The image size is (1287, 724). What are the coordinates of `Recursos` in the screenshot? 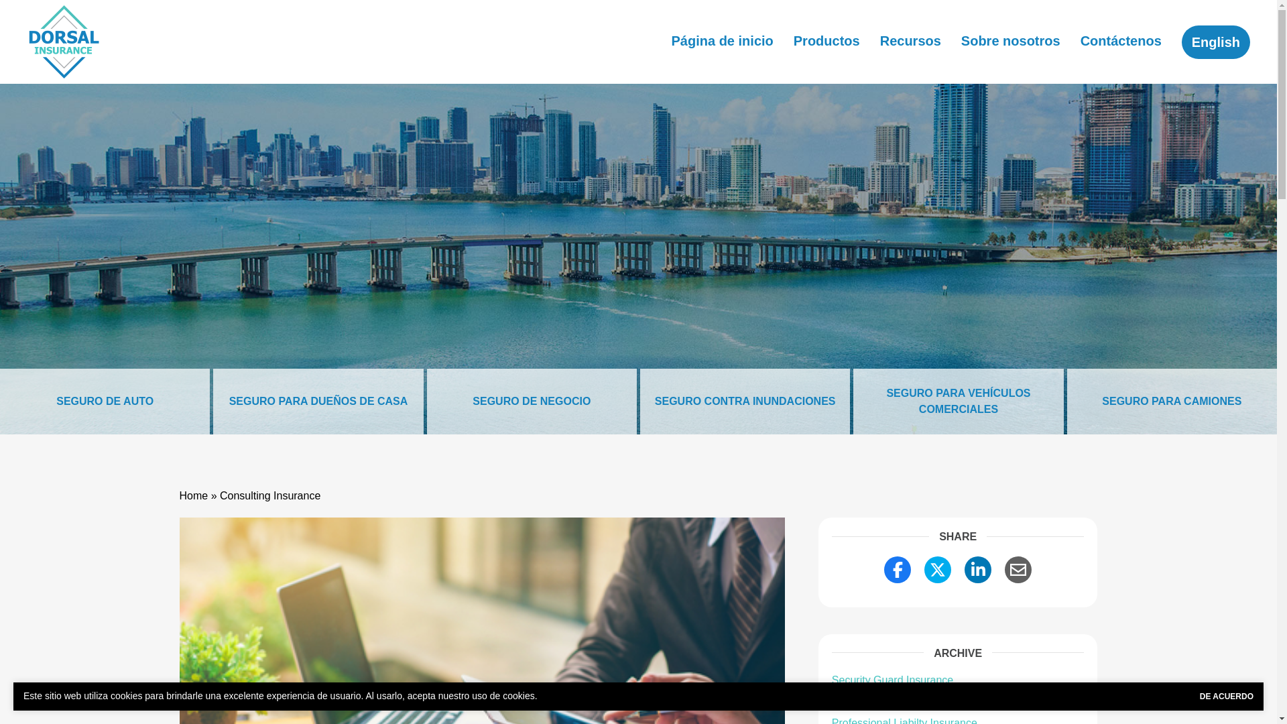 It's located at (910, 40).